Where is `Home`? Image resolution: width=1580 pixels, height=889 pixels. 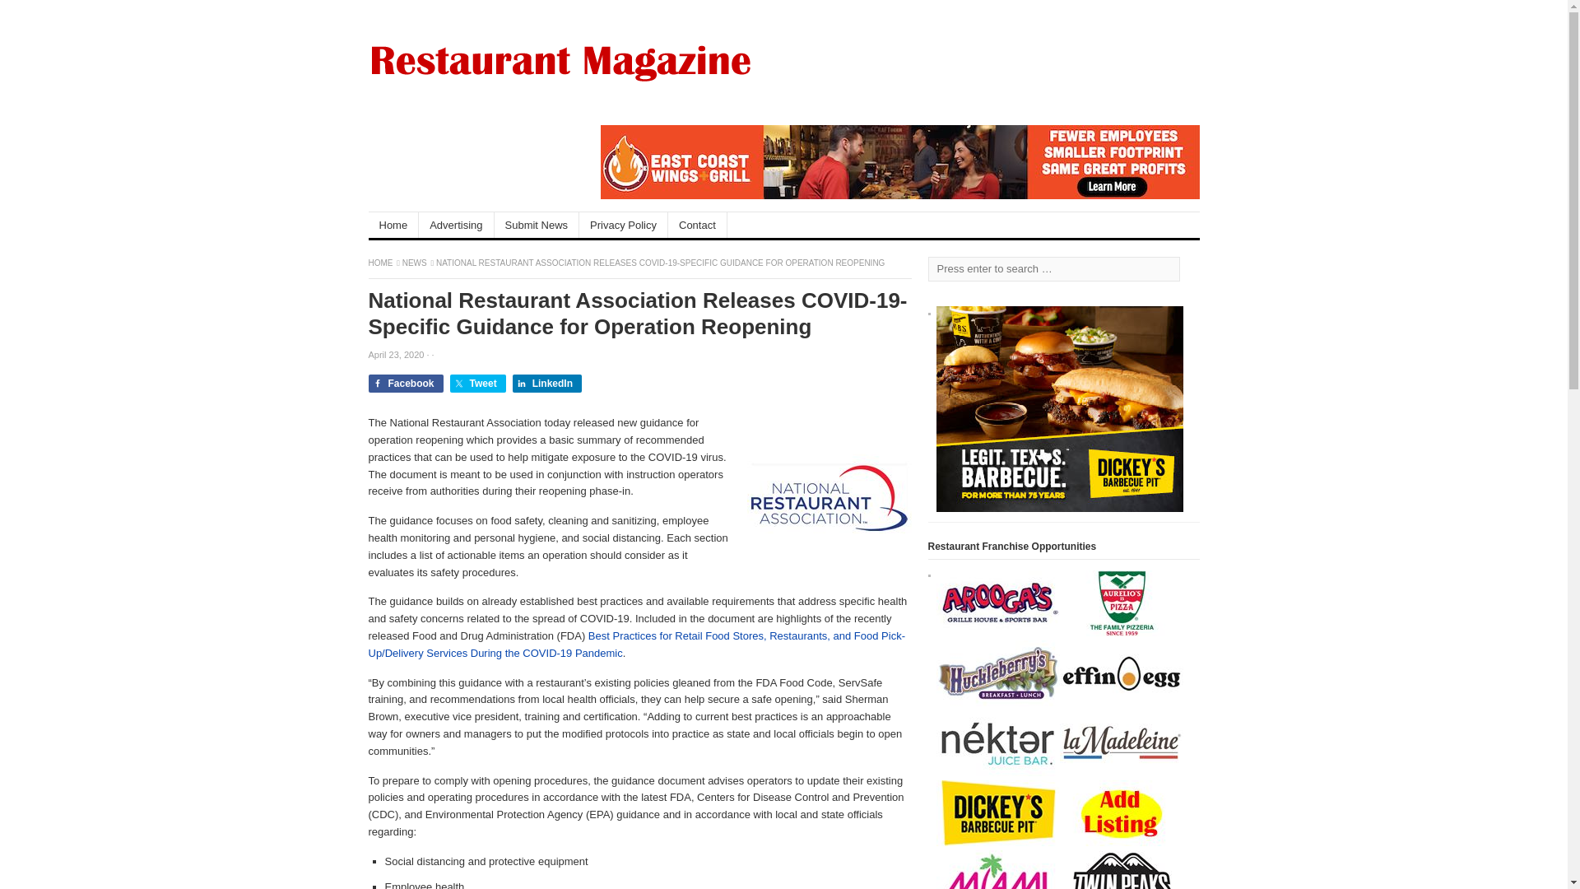 Home is located at coordinates (393, 226).